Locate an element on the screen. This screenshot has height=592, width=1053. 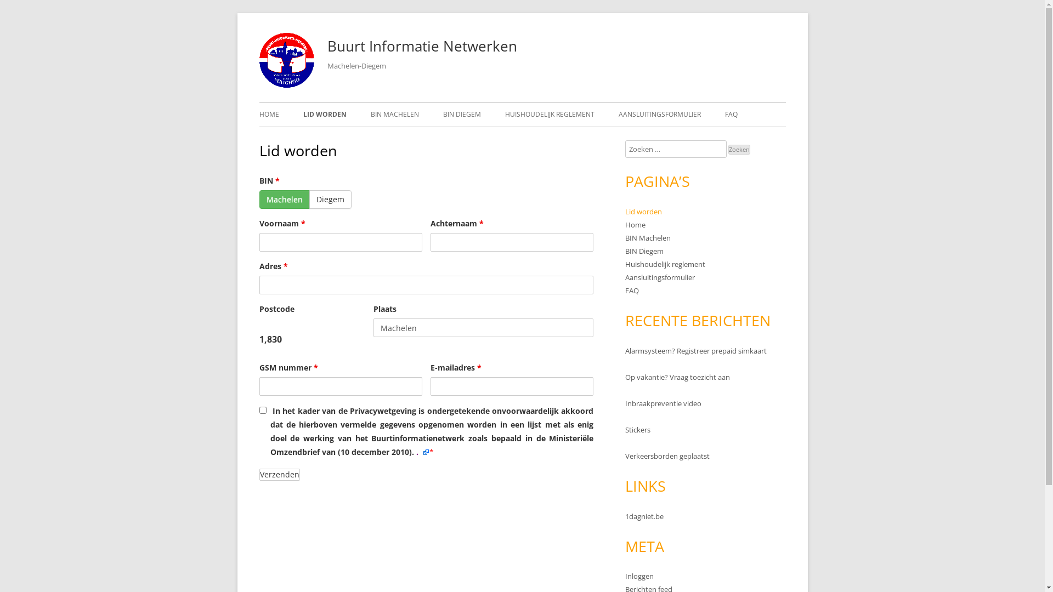
Diegem is located at coordinates (330, 200).